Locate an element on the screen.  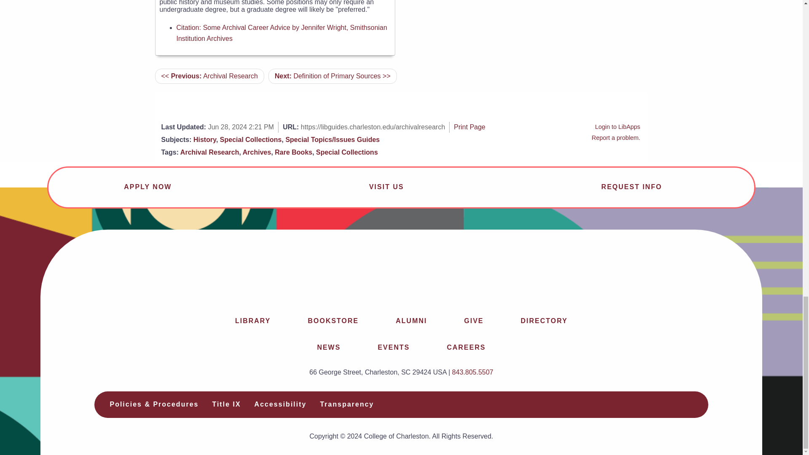
Print Page is located at coordinates (469, 126).